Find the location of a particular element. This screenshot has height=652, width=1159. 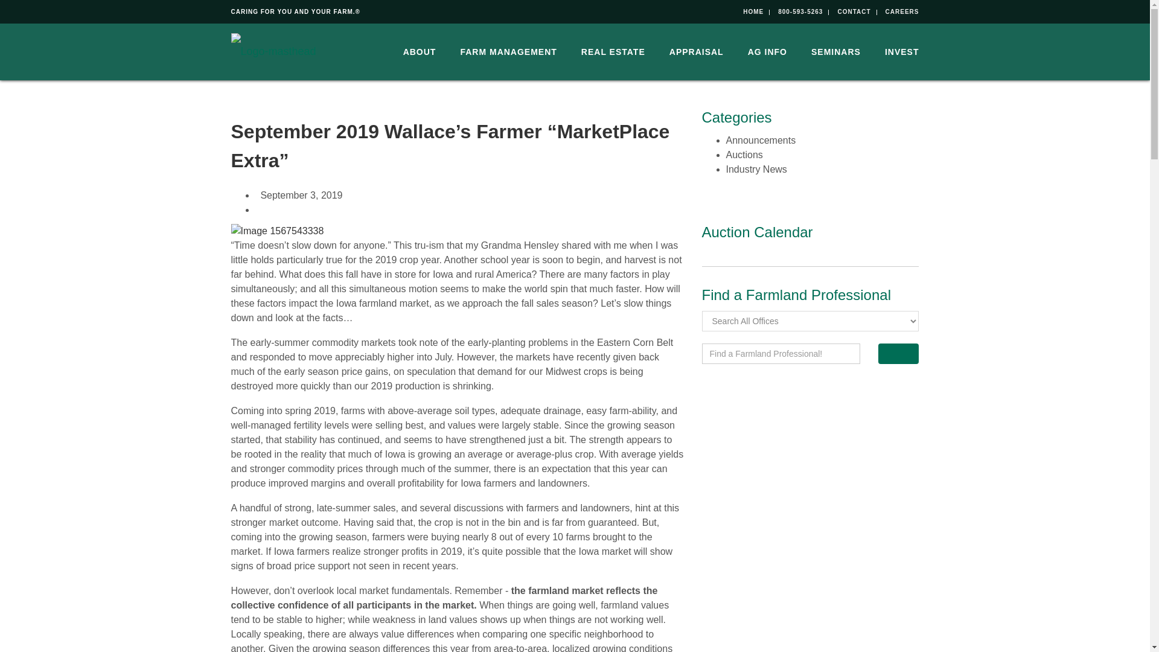

Announcements is located at coordinates (760, 140).